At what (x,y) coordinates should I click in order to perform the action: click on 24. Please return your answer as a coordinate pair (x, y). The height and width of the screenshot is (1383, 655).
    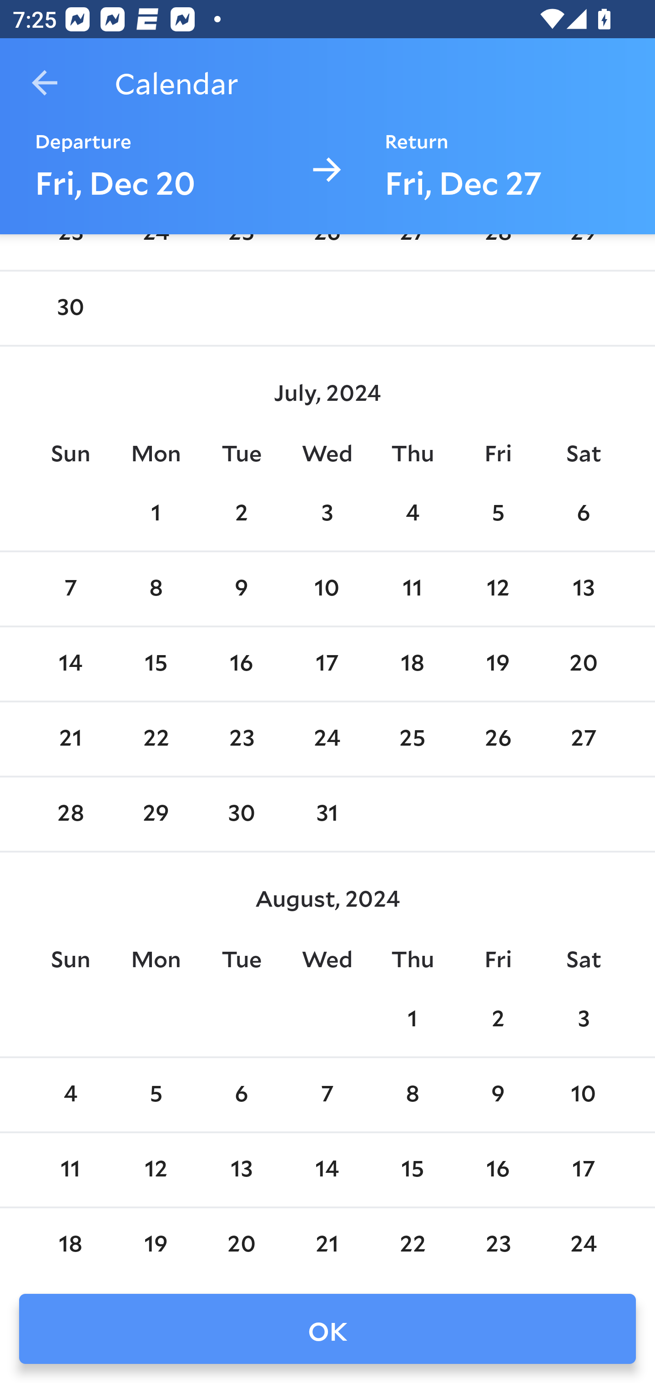
    Looking at the image, I should click on (327, 740).